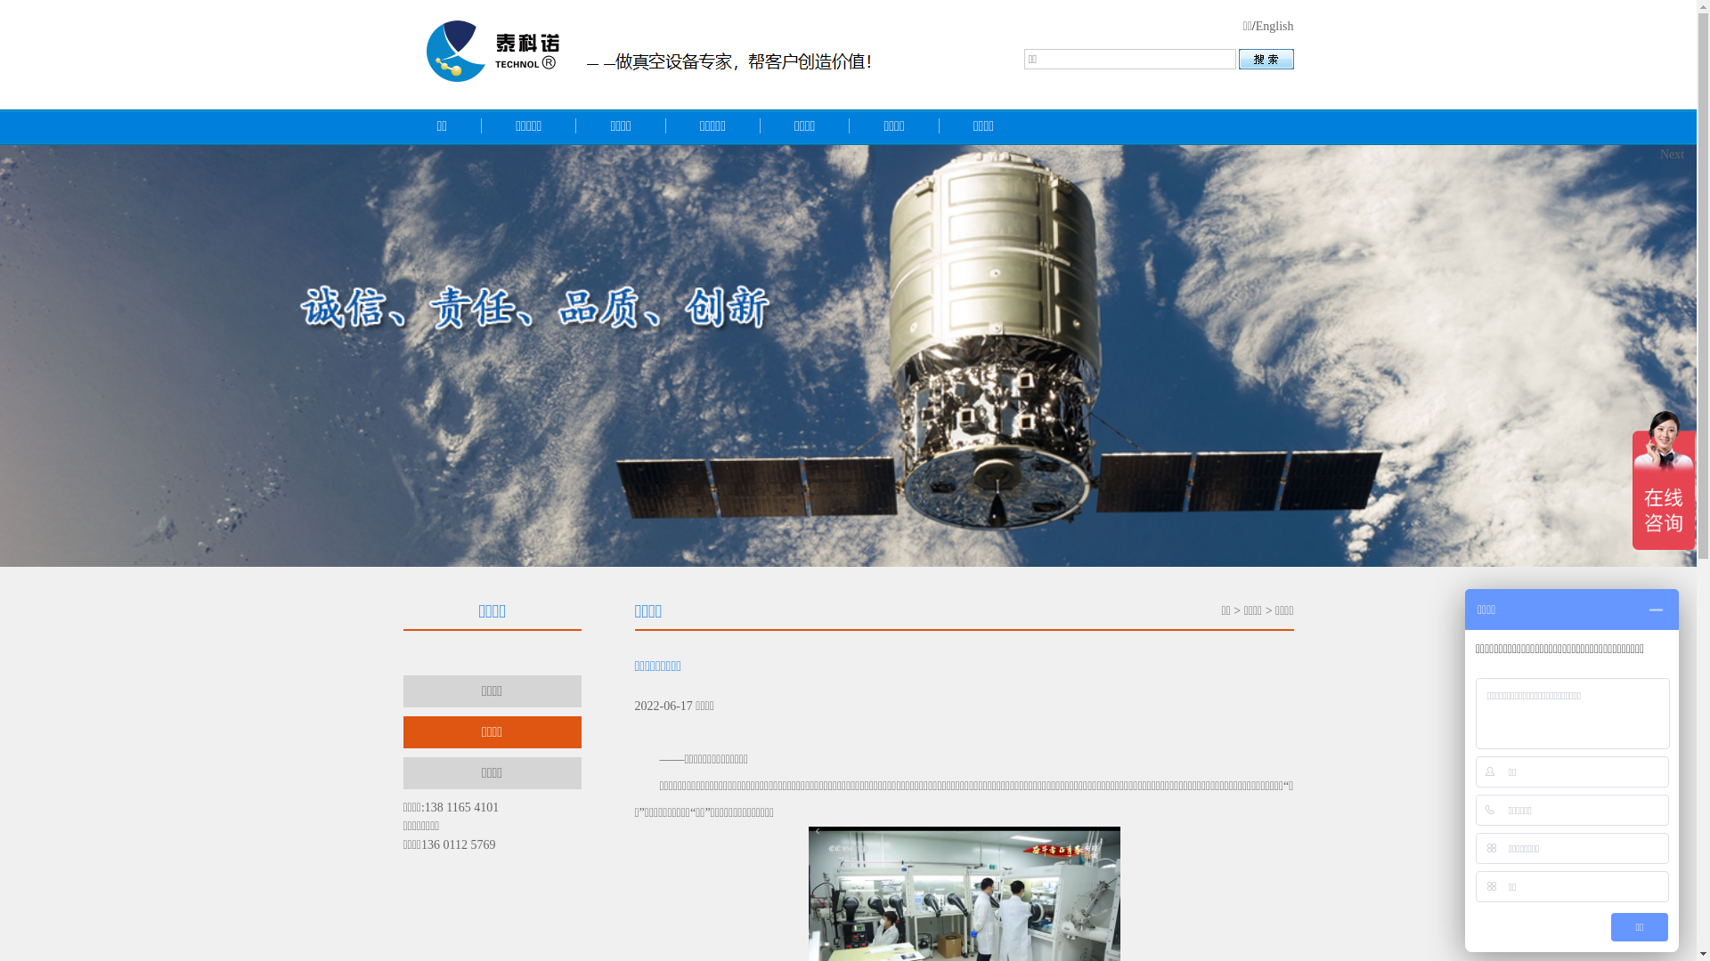 The height and width of the screenshot is (961, 1710). What do you see at coordinates (1275, 27) in the screenshot?
I see `English` at bounding box center [1275, 27].